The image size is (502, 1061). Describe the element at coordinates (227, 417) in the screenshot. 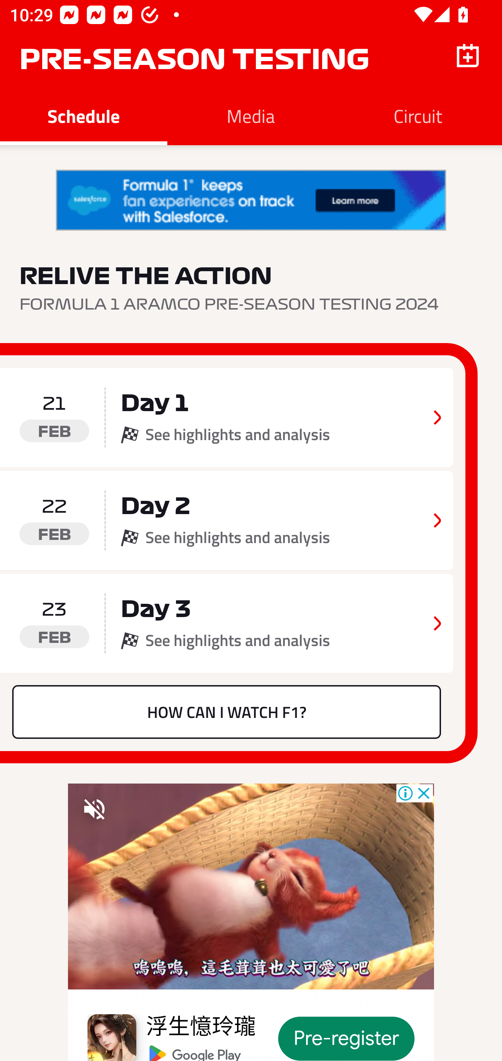

I see `21 FEB February Day 1 See highlights and analysis` at that location.